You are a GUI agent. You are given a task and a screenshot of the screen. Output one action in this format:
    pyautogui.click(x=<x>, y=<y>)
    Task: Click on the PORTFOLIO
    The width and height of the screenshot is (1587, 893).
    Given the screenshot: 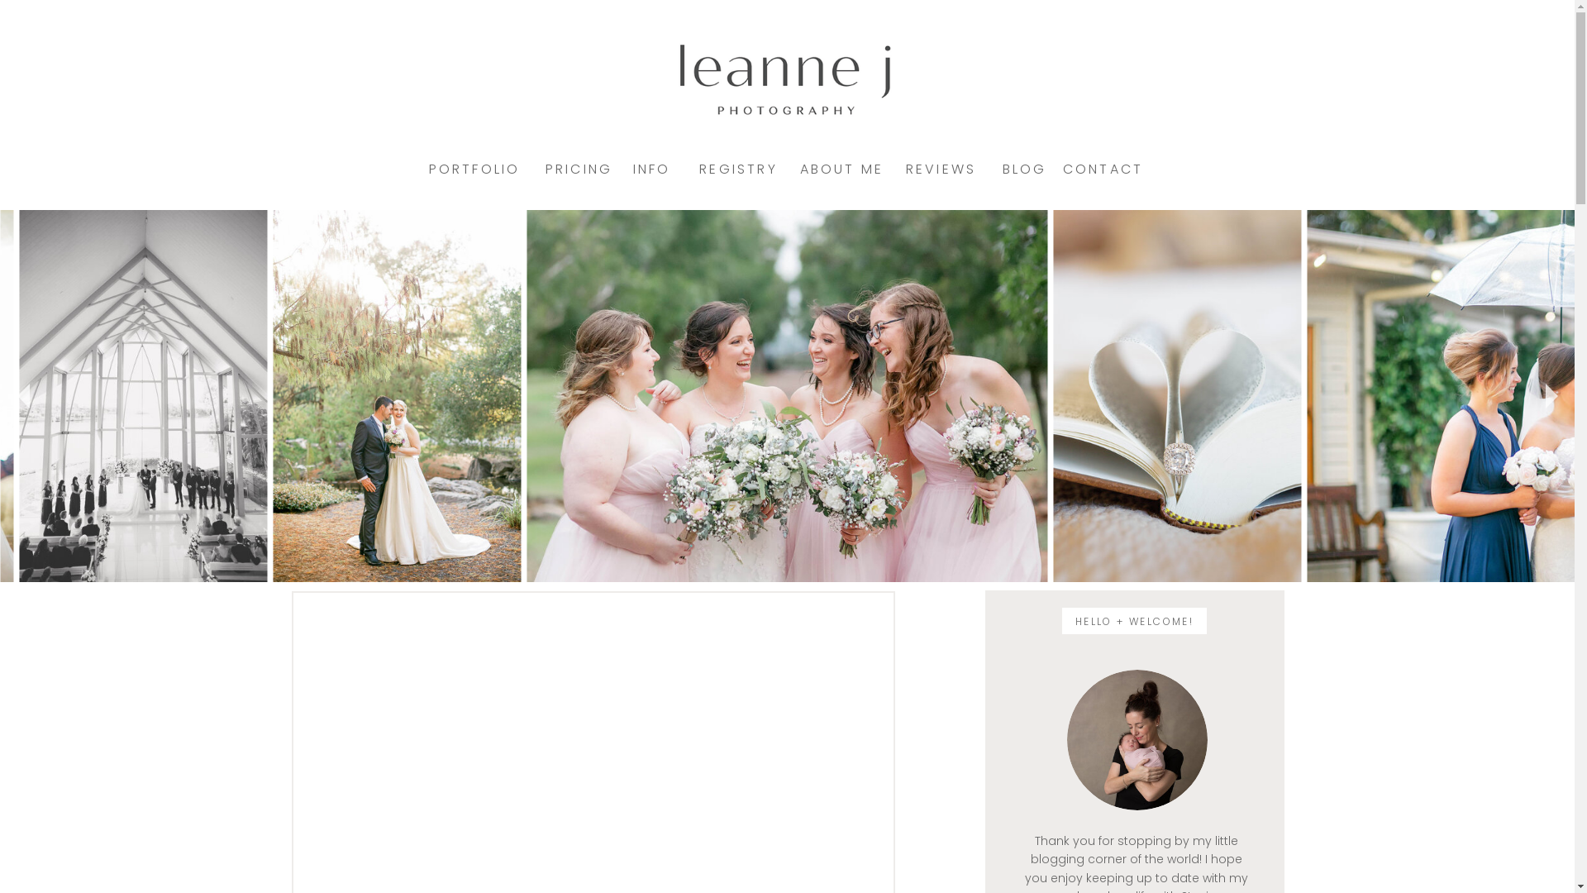 What is the action you would take?
    pyautogui.click(x=471, y=169)
    